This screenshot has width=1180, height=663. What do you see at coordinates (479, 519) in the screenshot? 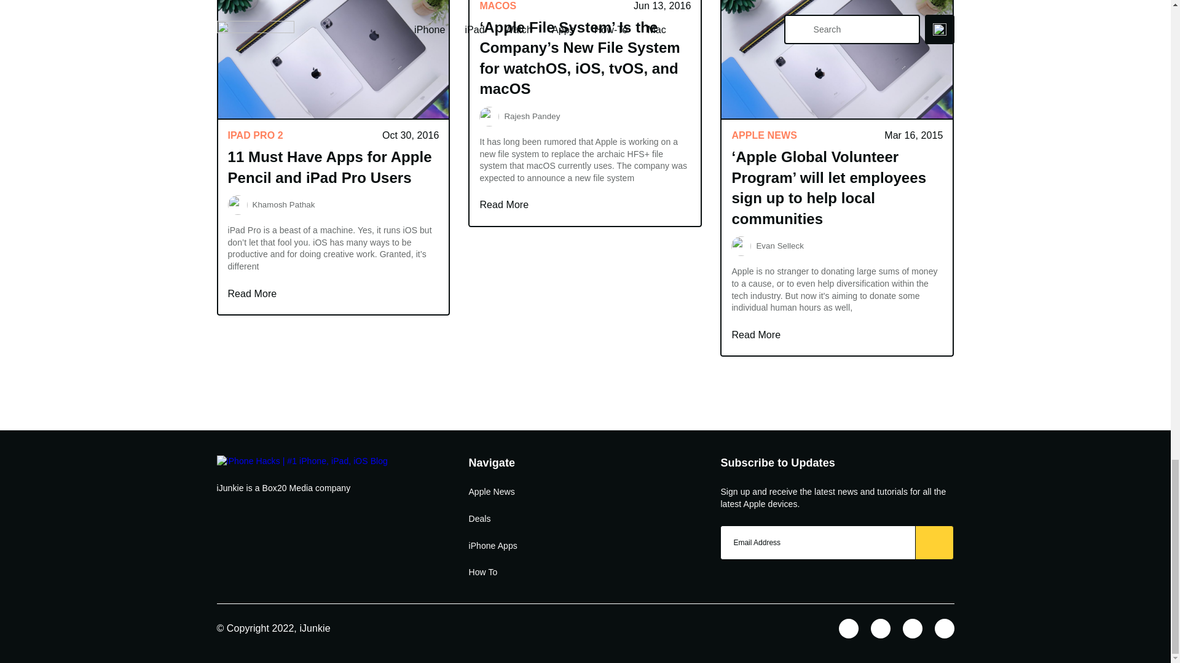
I see `Deals` at bounding box center [479, 519].